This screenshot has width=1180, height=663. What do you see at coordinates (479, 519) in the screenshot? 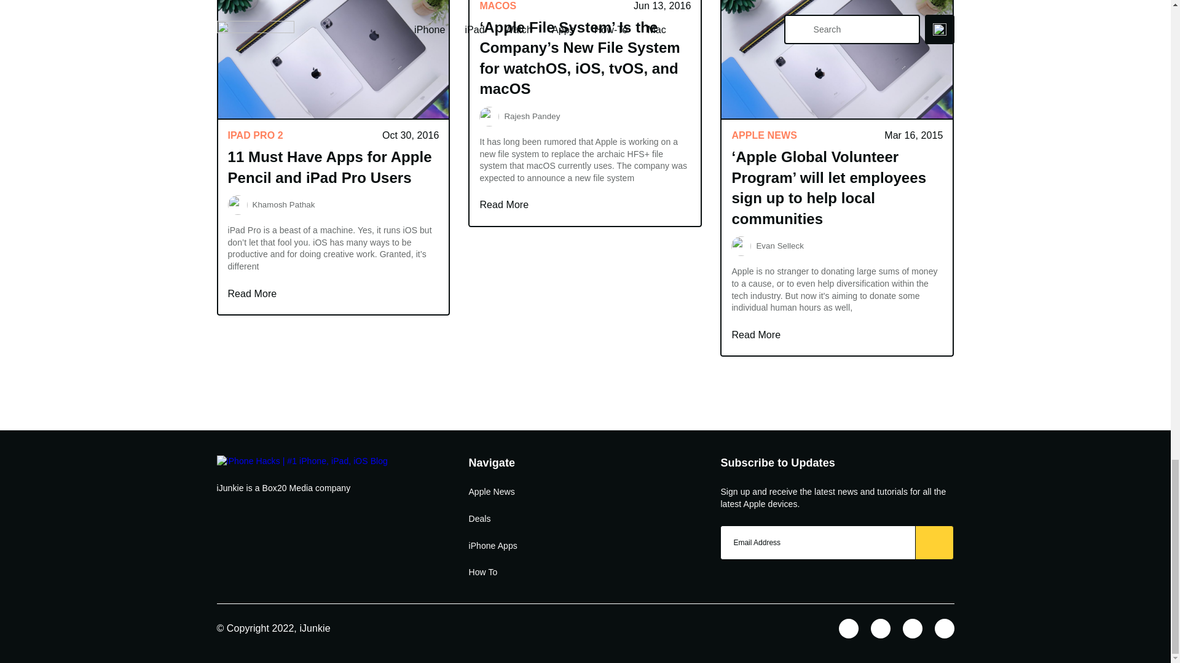
I see `Deals` at bounding box center [479, 519].